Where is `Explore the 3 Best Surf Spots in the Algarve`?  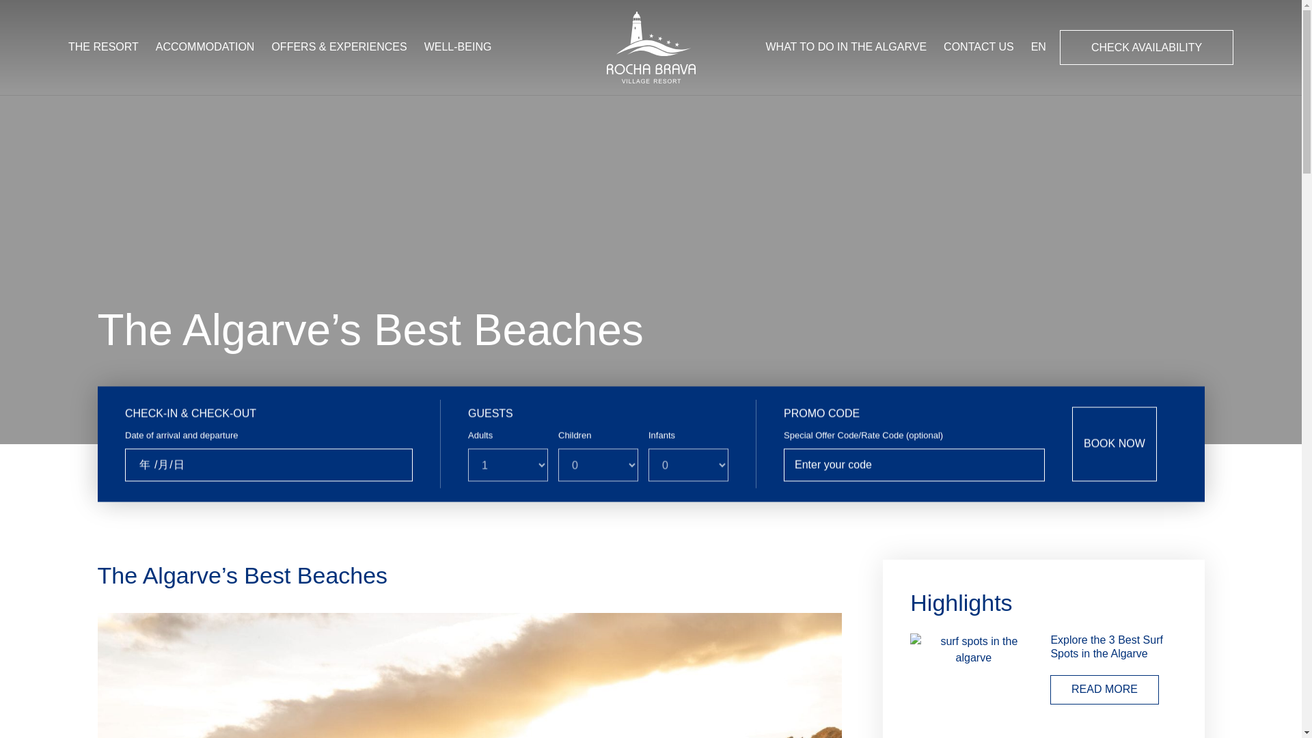
Explore the 3 Best Surf Spots in the Algarve is located at coordinates (1106, 646).